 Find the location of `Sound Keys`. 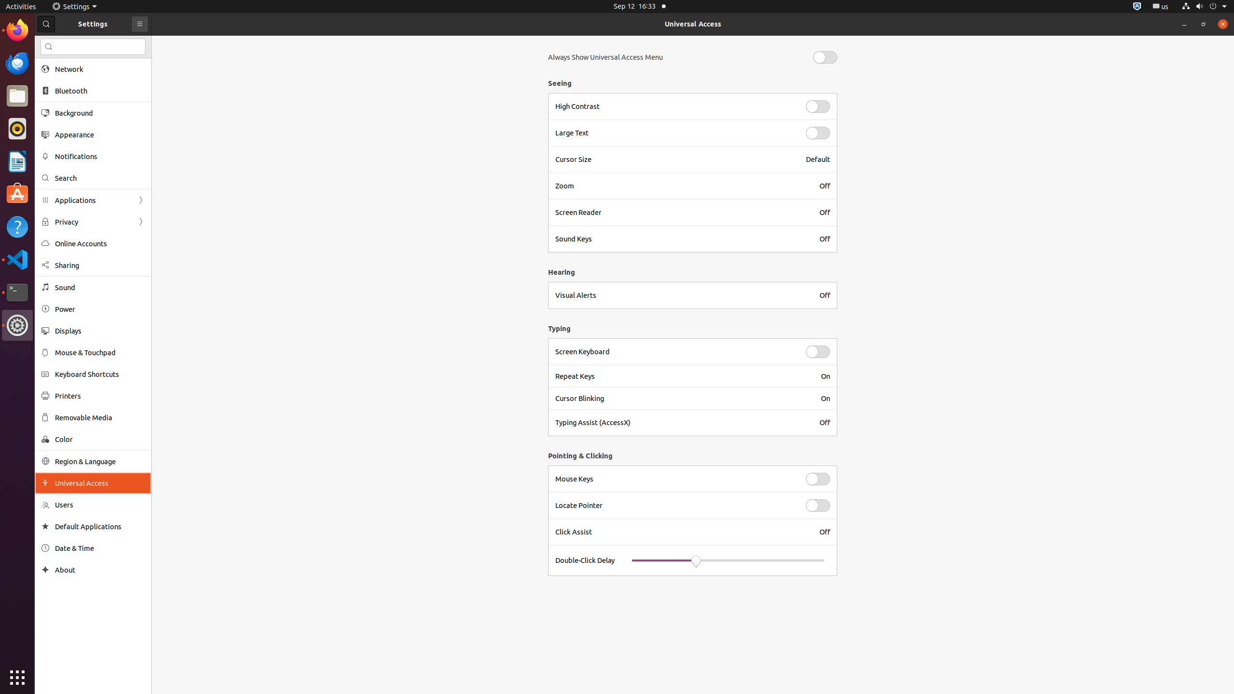

Sound Keys is located at coordinates (682, 239).